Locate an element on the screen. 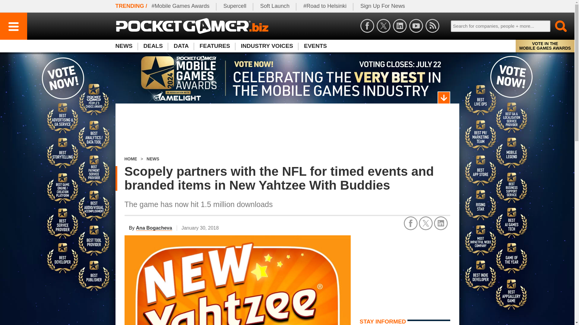 Image resolution: width=579 pixels, height=325 pixels. DATA is located at coordinates (181, 46).